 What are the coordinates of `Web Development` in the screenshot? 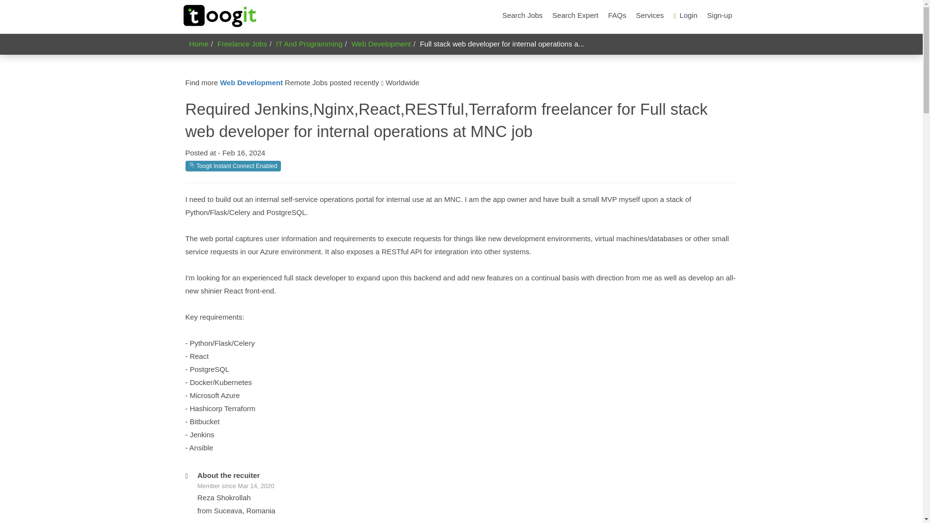 It's located at (251, 82).